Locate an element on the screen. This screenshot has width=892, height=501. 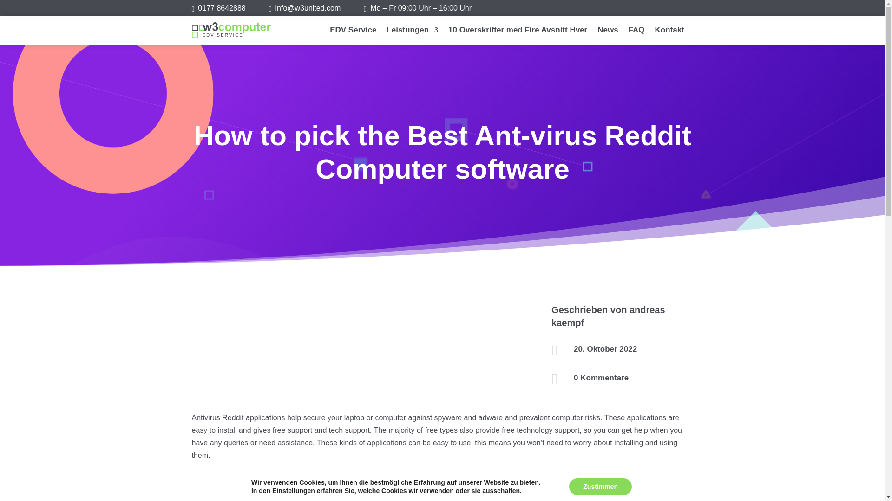
0177 8642888 is located at coordinates (222, 7).